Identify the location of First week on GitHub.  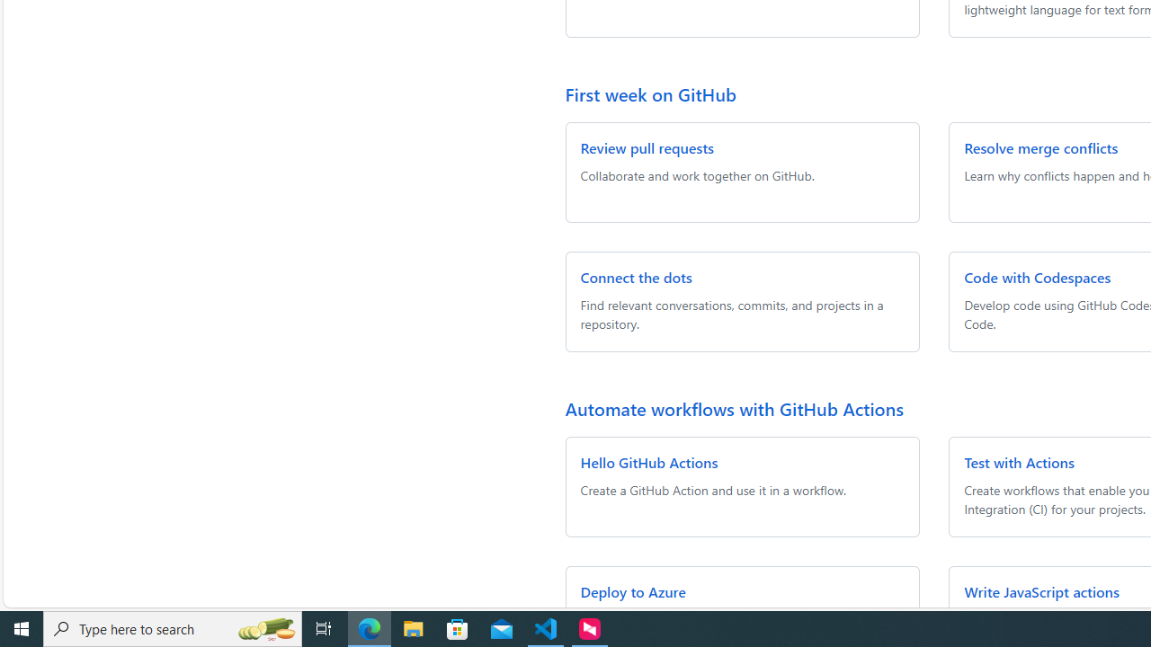
(651, 93).